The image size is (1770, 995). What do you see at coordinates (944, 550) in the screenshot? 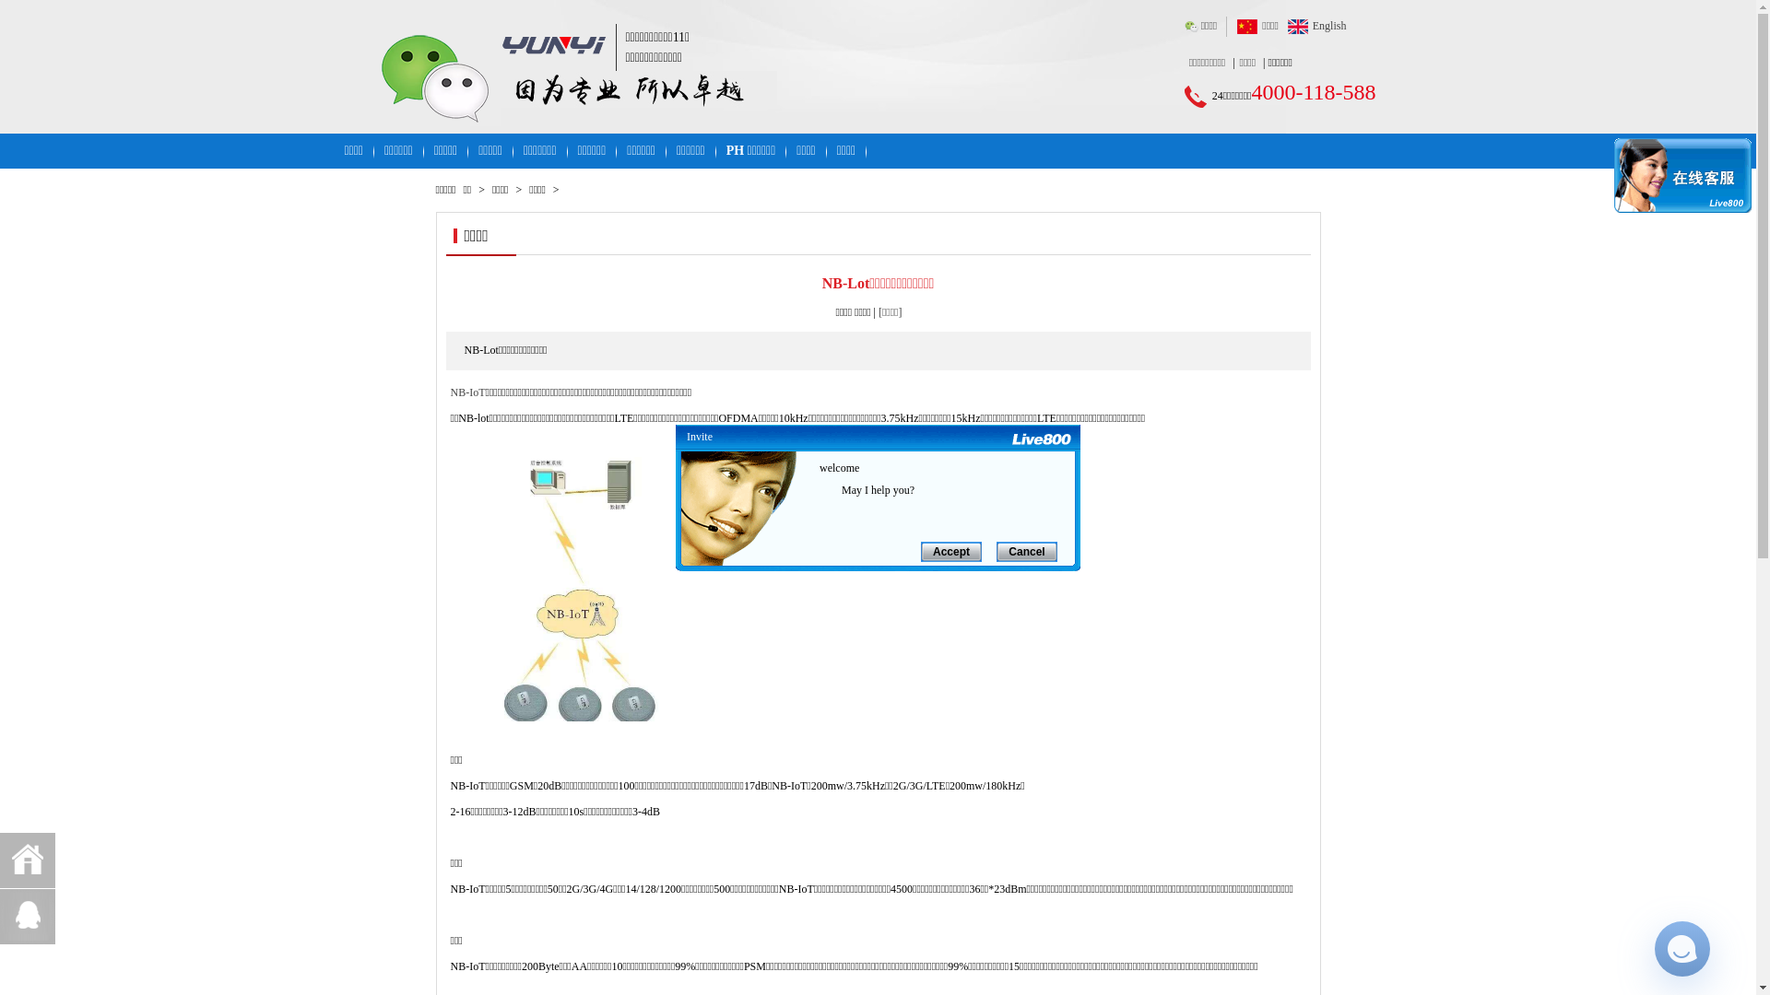
I see `Accept` at bounding box center [944, 550].